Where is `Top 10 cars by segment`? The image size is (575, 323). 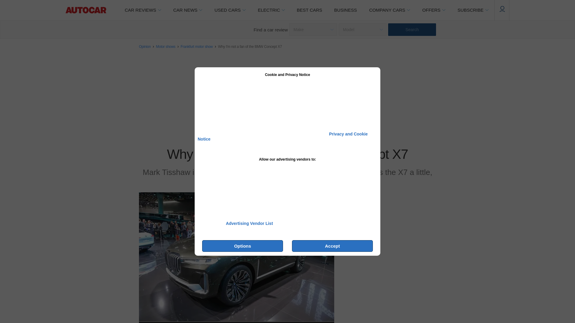
Top 10 cars by segment is located at coordinates (310, 10).